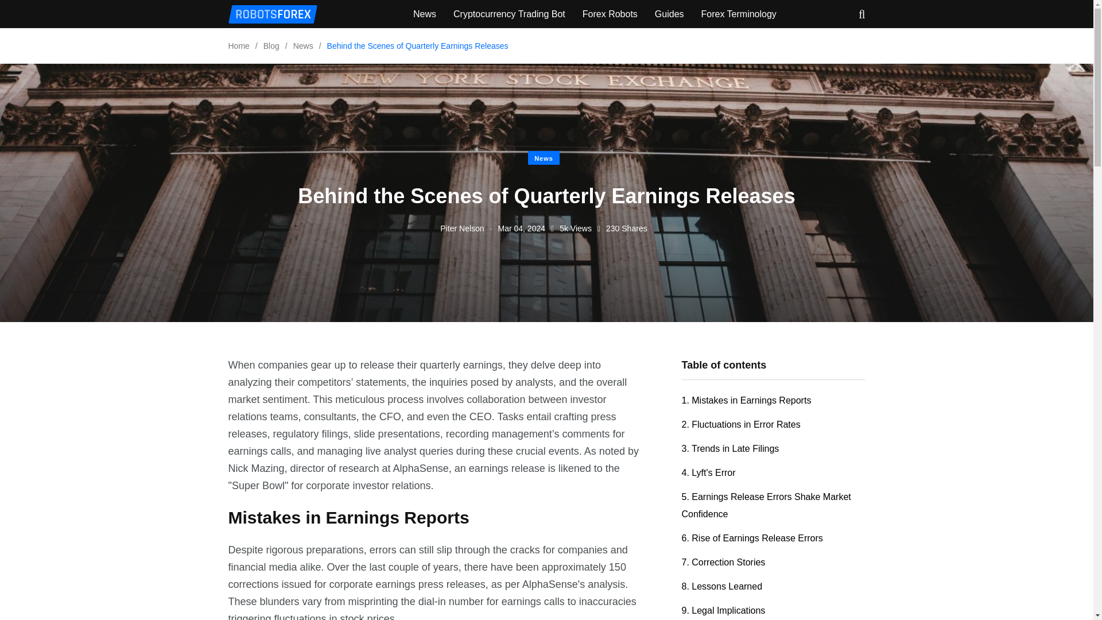 The height and width of the screenshot is (620, 1102). What do you see at coordinates (709, 473) in the screenshot?
I see `4. Lyft's Error` at bounding box center [709, 473].